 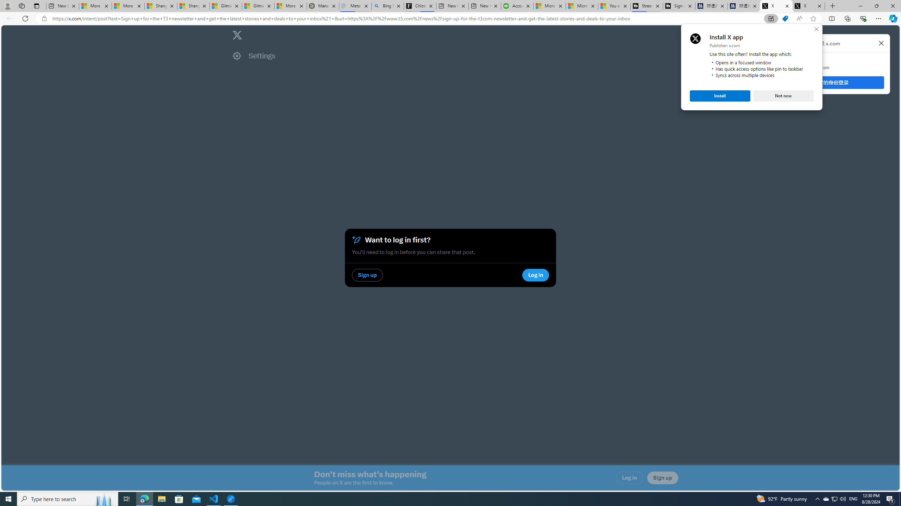 What do you see at coordinates (127, 499) in the screenshot?
I see `Task View` at bounding box center [127, 499].